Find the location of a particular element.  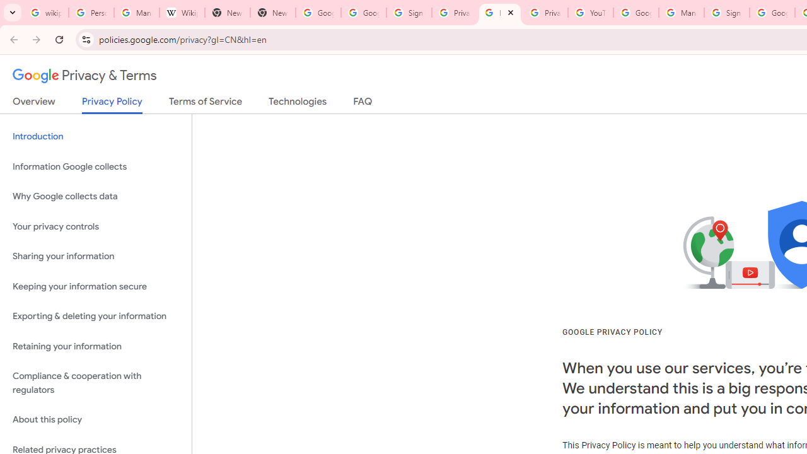

YouTube is located at coordinates (590, 13).